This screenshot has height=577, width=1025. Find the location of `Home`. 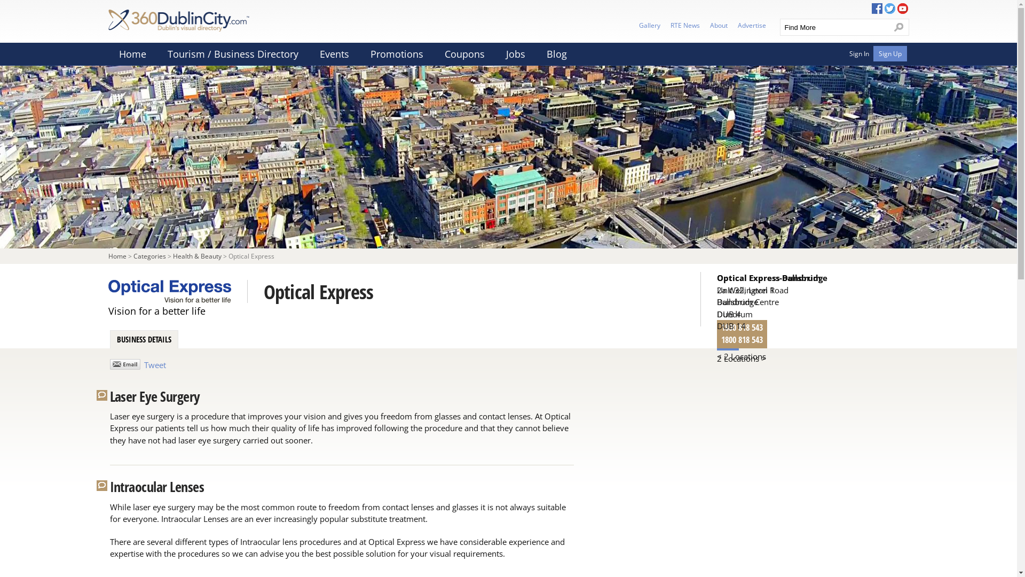

Home is located at coordinates (117, 256).